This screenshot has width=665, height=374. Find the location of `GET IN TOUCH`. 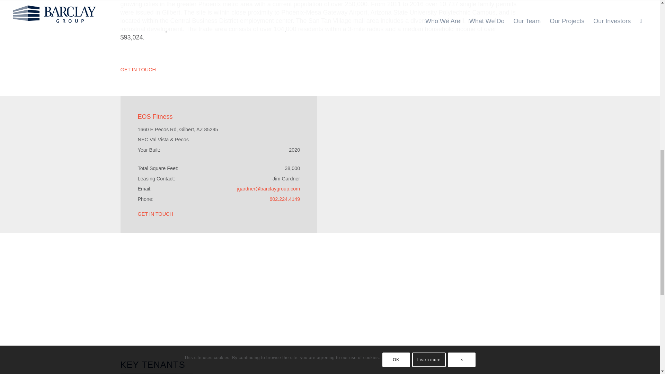

GET IN TOUCH is located at coordinates (138, 70).